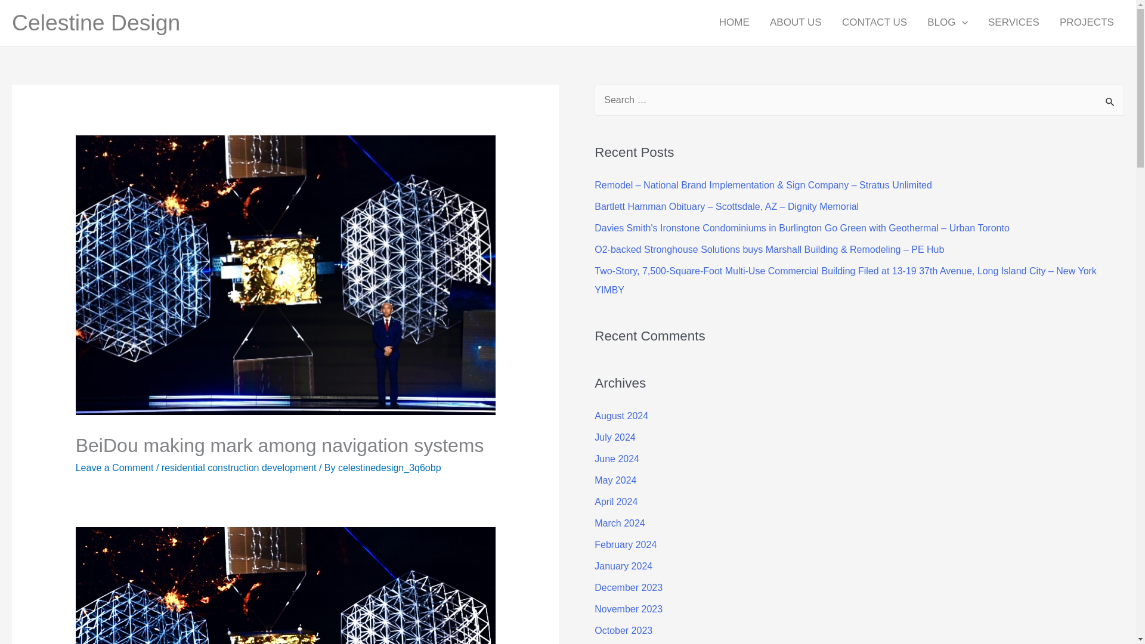 This screenshot has width=1145, height=644. I want to click on PROJECTS, so click(1087, 23).